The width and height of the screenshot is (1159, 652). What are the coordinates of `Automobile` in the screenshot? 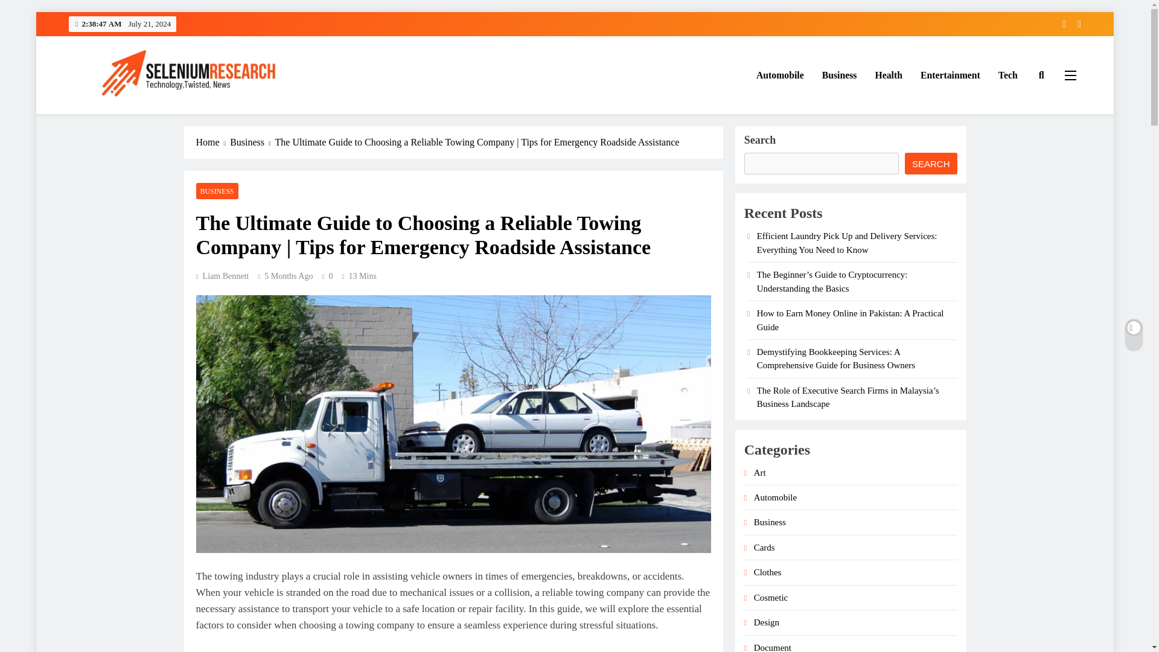 It's located at (780, 75).